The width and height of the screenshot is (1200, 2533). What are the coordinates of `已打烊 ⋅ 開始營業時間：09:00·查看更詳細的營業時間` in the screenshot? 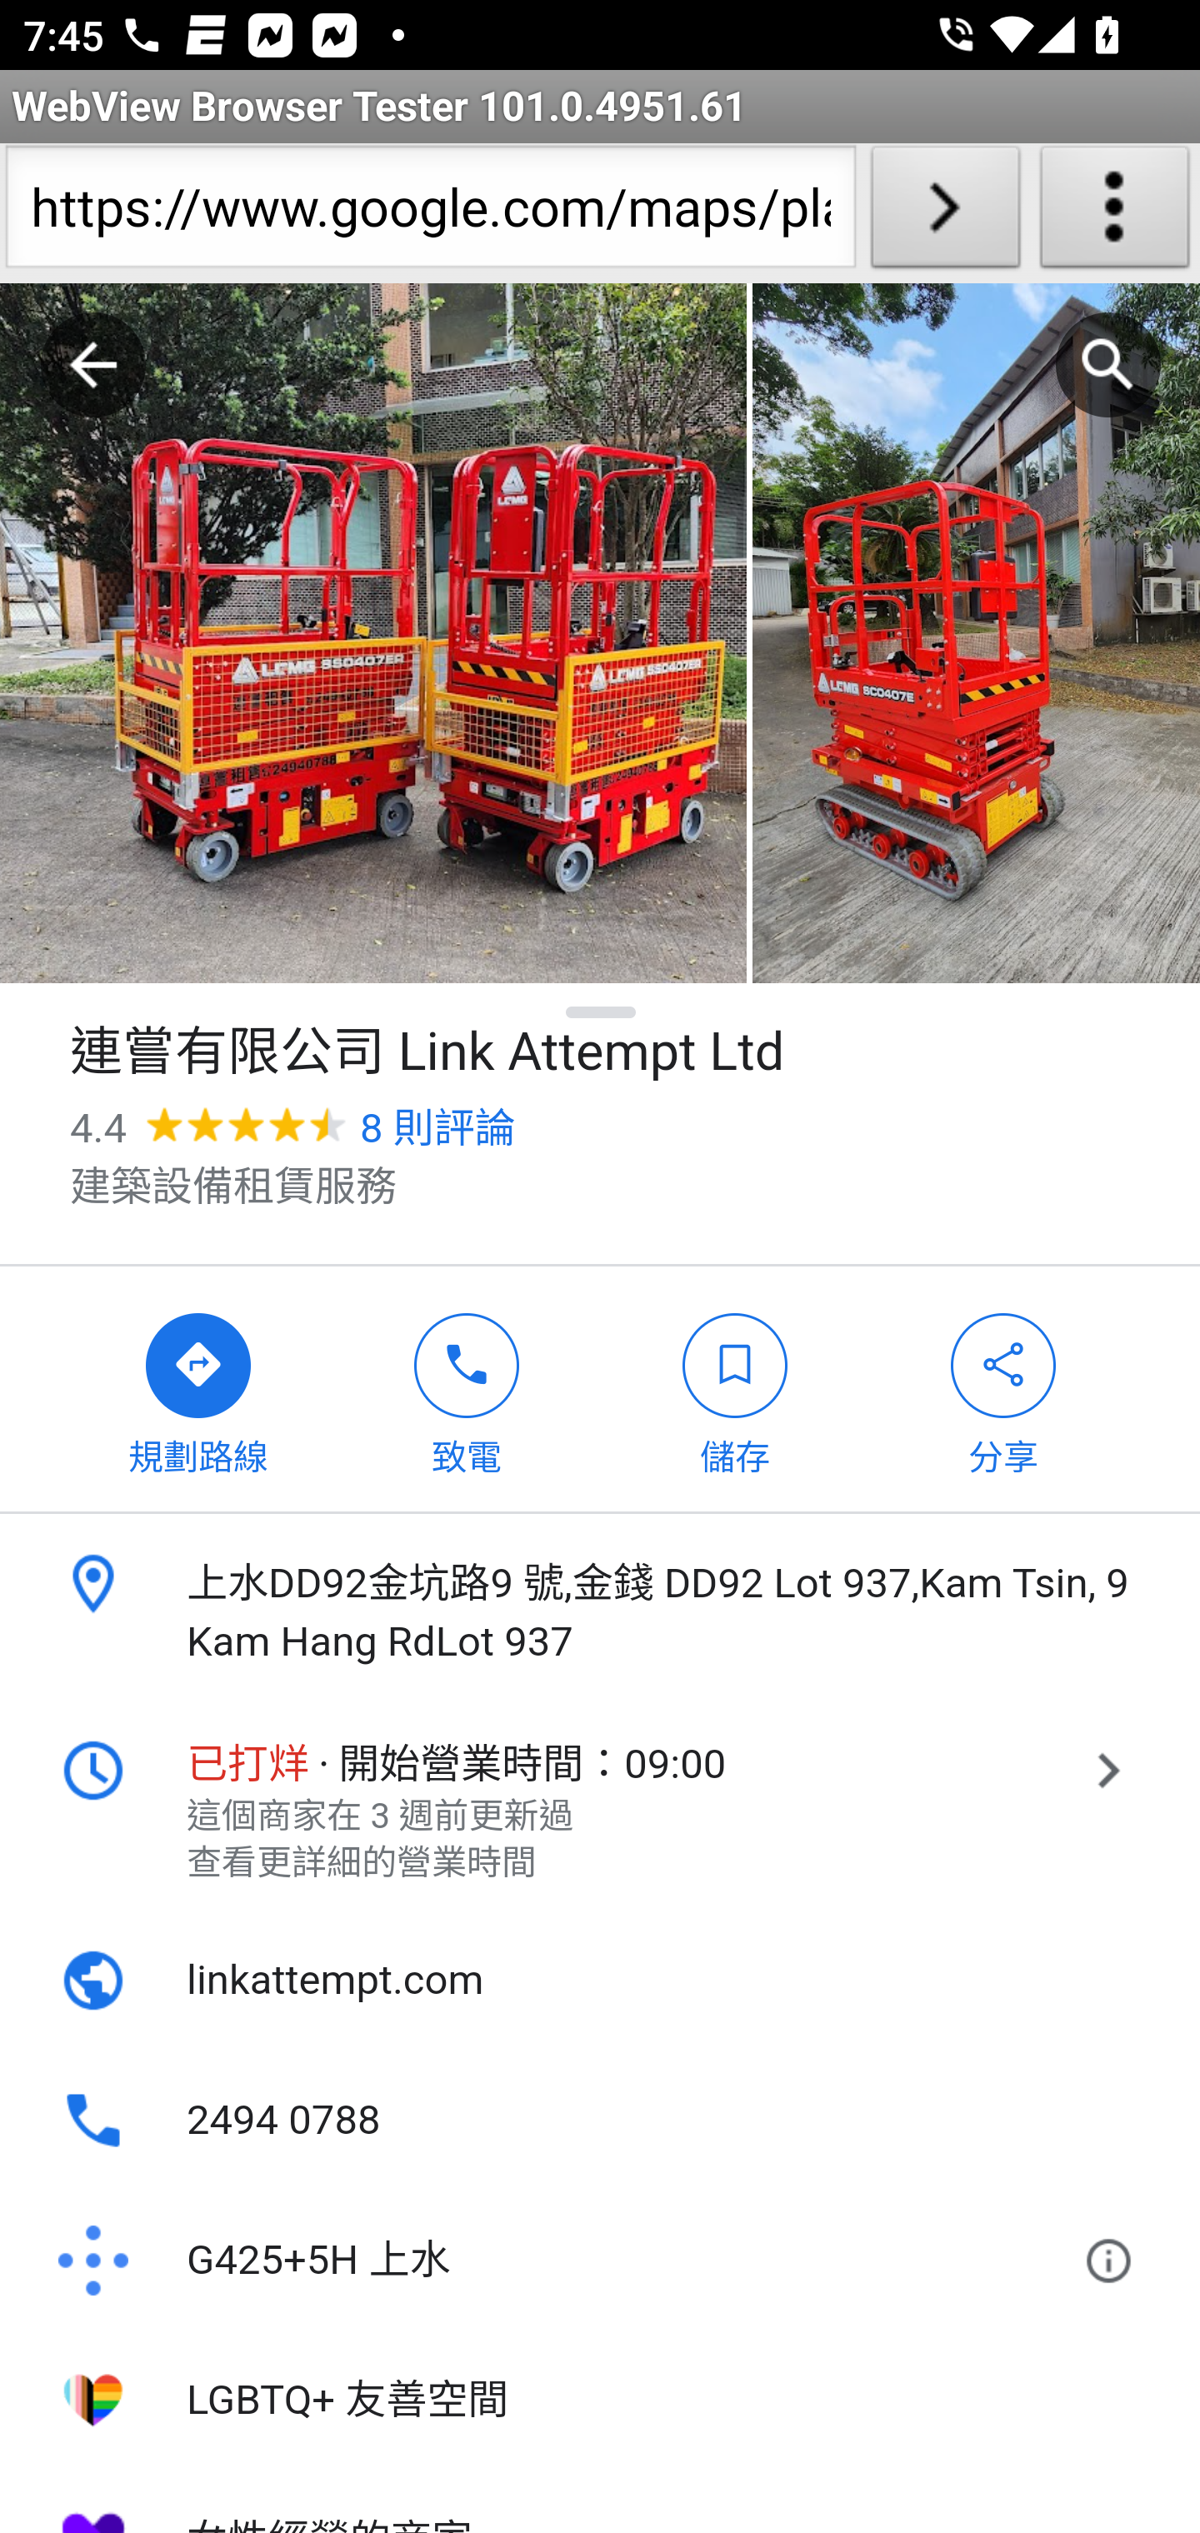 It's located at (600, 1811).